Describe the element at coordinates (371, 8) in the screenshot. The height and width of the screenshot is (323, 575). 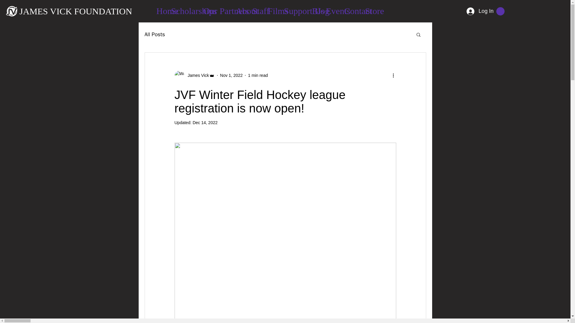
I see `Store` at that location.